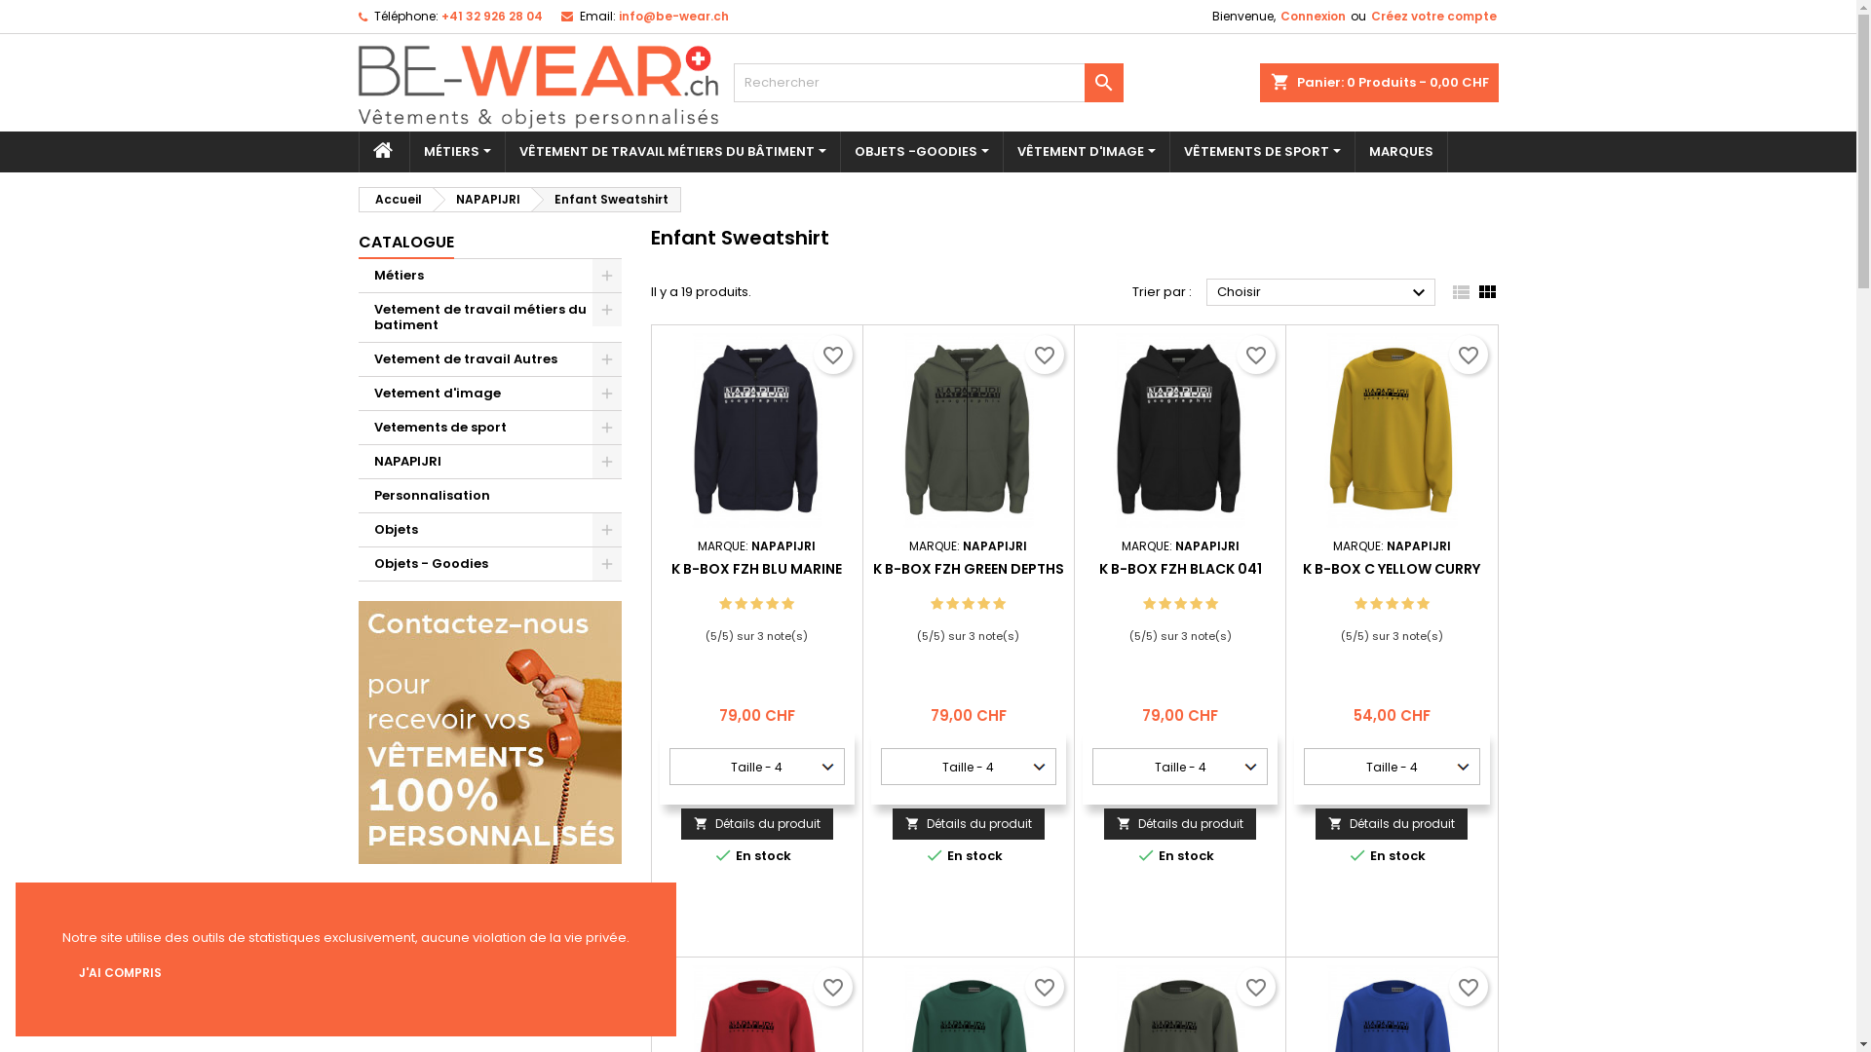 This screenshot has height=1052, width=1871. What do you see at coordinates (1165, 604) in the screenshot?
I see `2` at bounding box center [1165, 604].